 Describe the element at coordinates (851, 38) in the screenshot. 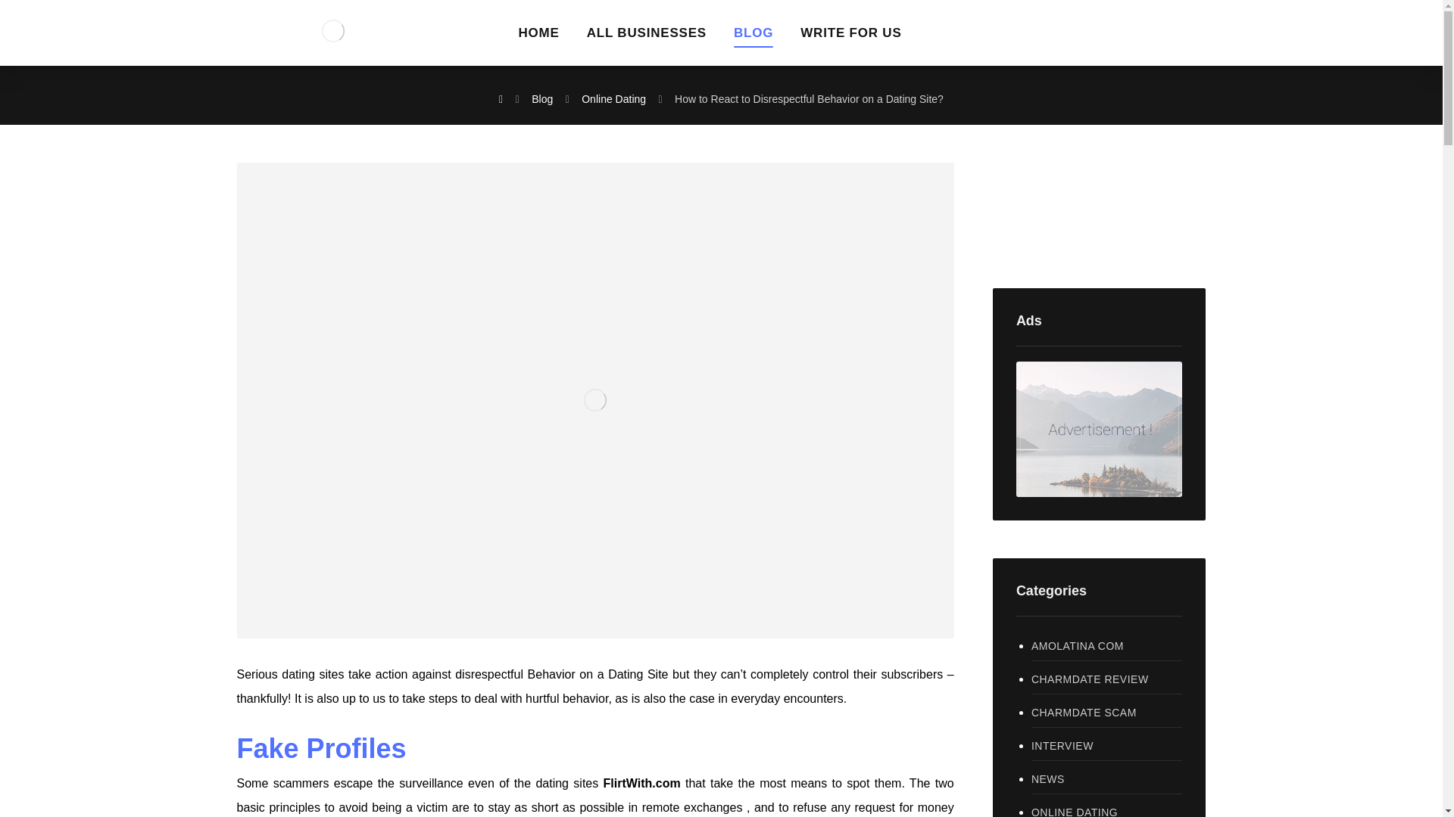

I see `WRITE FOR US` at that location.